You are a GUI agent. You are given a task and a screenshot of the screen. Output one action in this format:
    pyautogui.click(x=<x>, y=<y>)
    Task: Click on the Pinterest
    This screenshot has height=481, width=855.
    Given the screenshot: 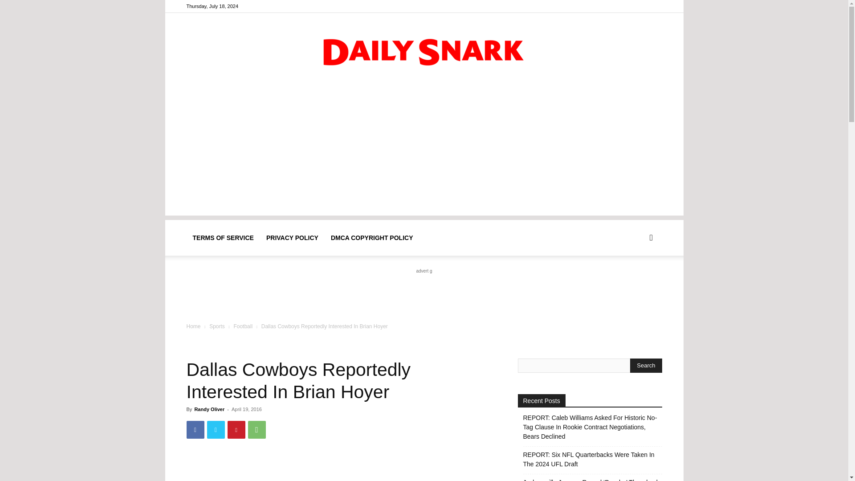 What is the action you would take?
    pyautogui.click(x=236, y=429)
    